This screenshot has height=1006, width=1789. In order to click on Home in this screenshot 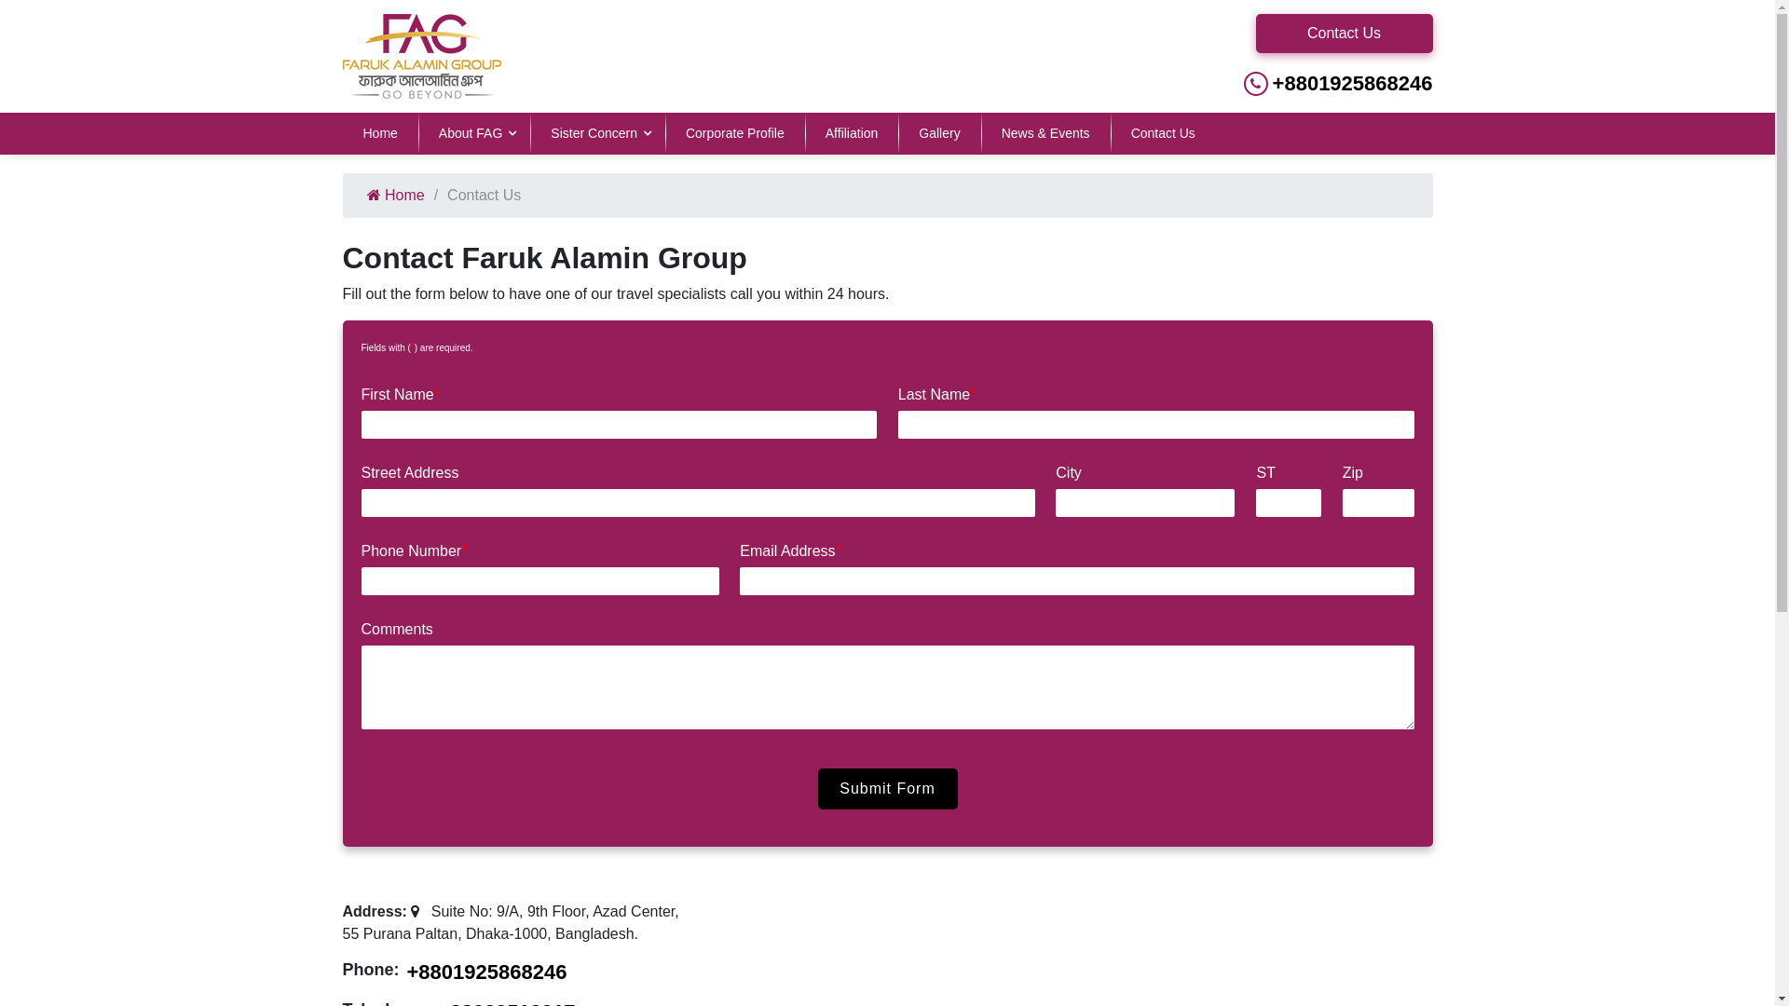, I will do `click(396, 196)`.